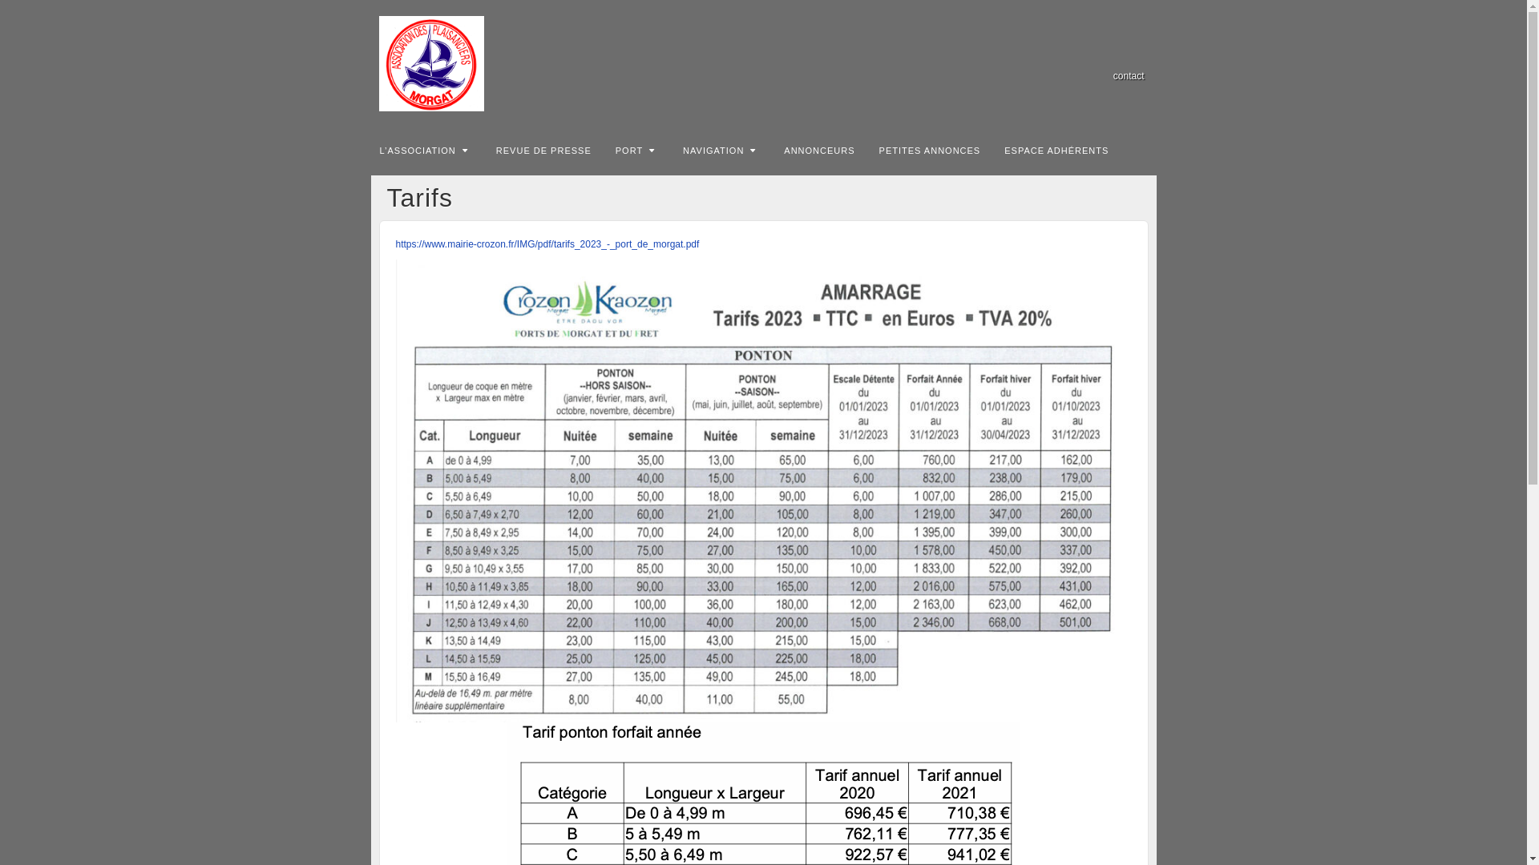 The height and width of the screenshot is (865, 1539). Describe the element at coordinates (1133, 54) in the screenshot. I see `RSS` at that location.